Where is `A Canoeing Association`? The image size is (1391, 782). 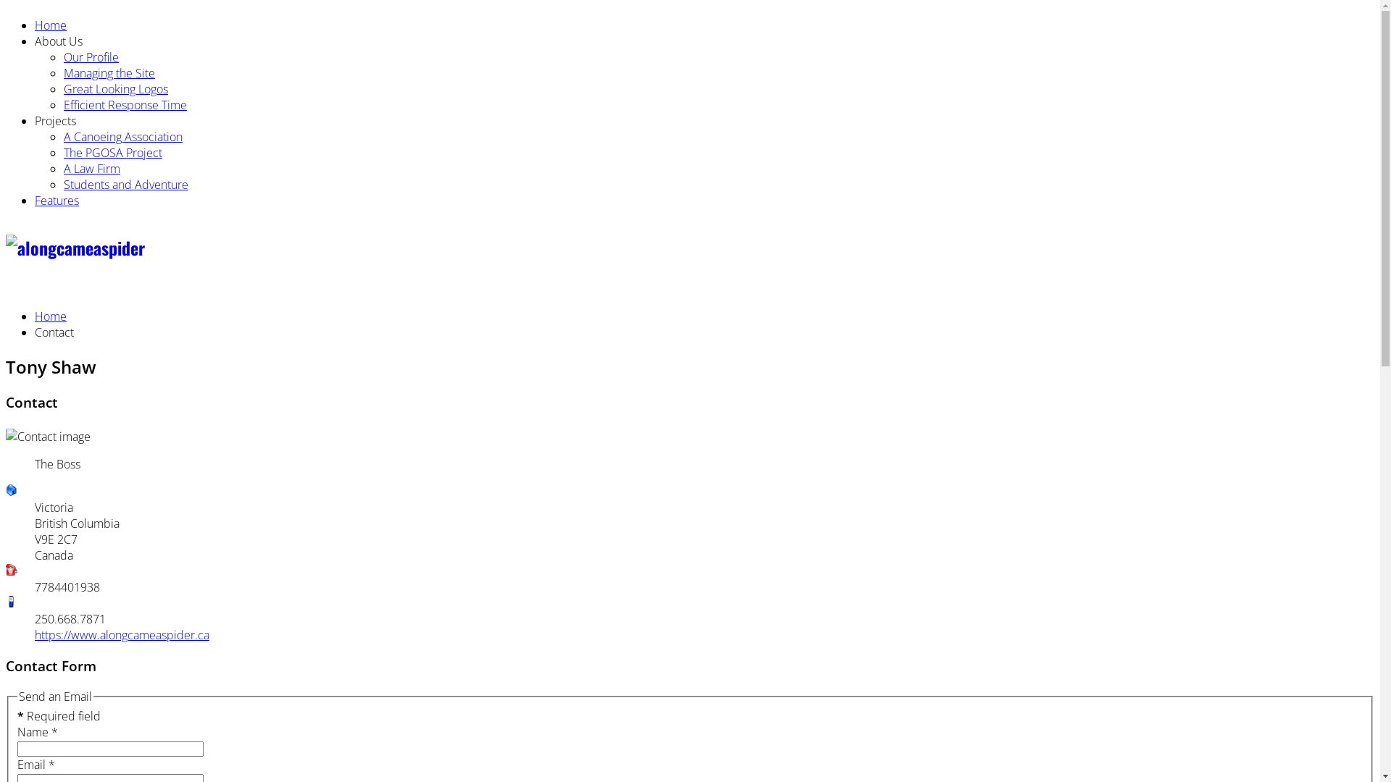 A Canoeing Association is located at coordinates (123, 137).